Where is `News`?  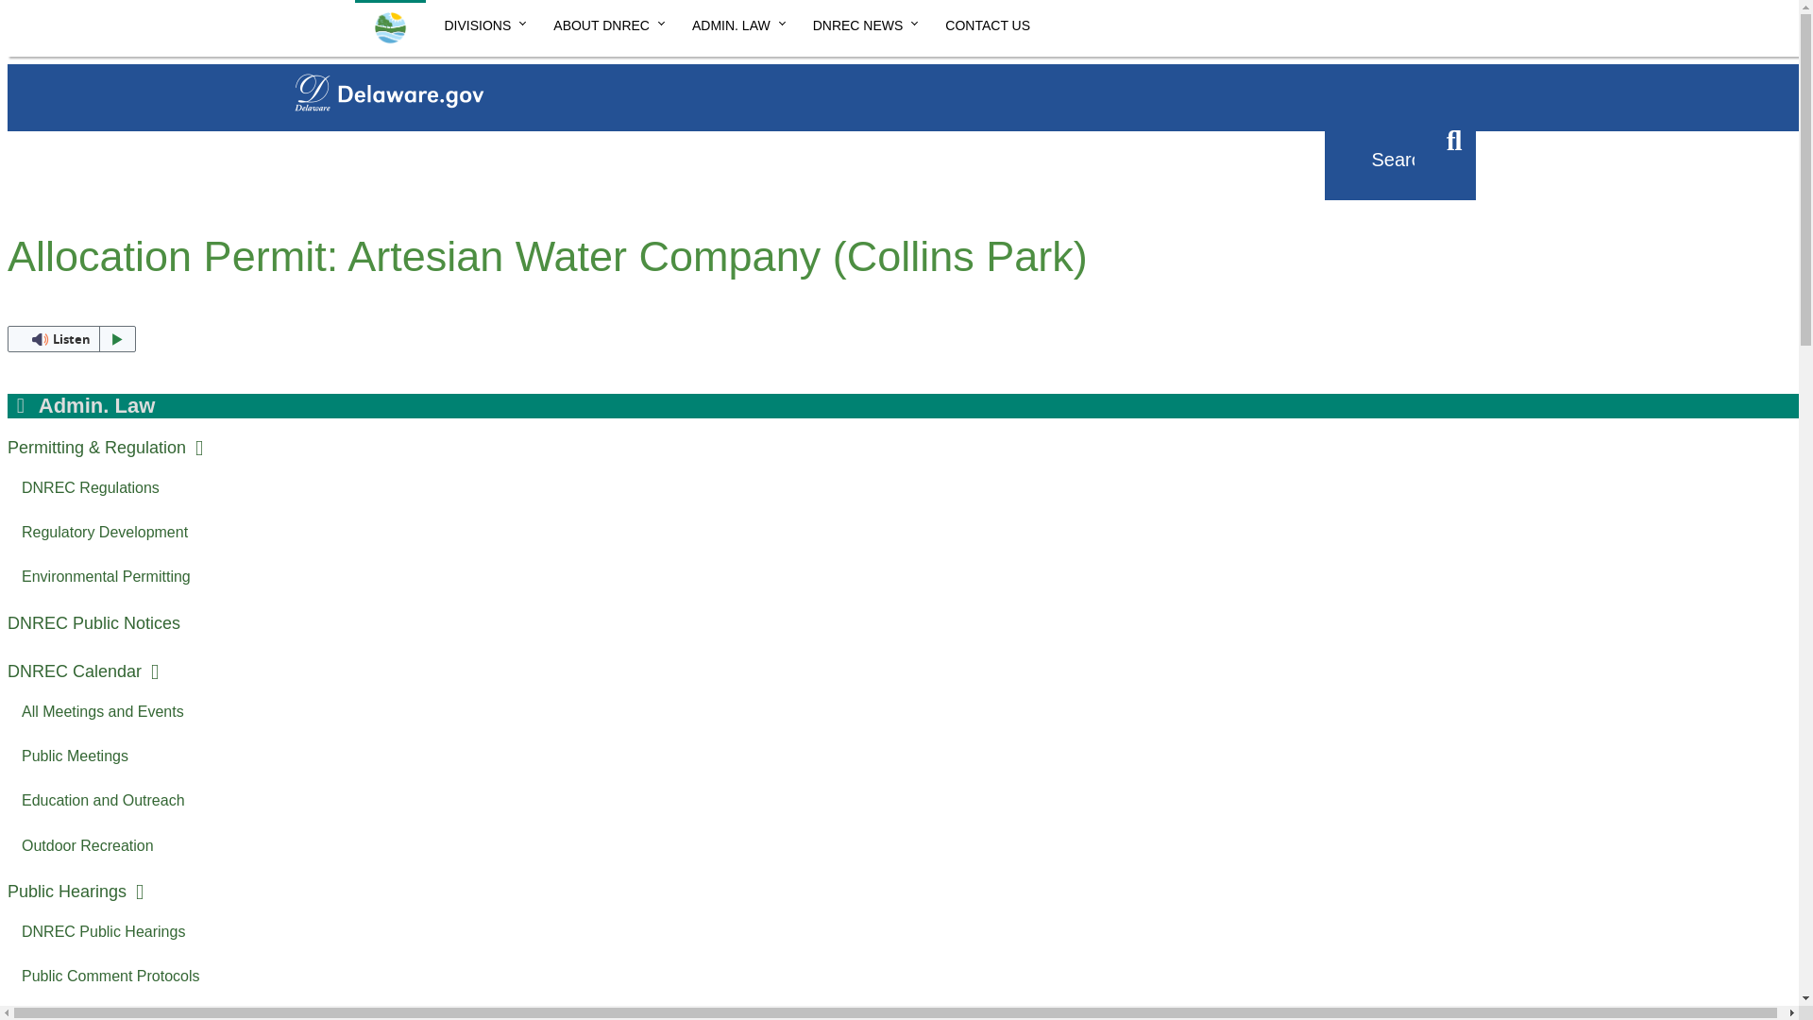
News is located at coordinates (474, 139).